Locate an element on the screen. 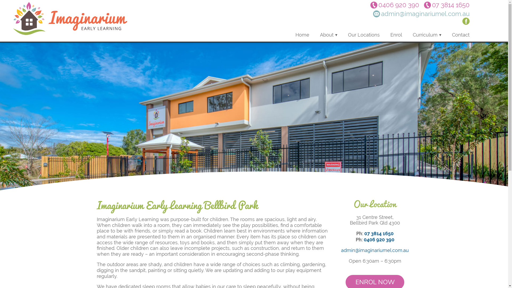  Our Locations is located at coordinates (364, 35).